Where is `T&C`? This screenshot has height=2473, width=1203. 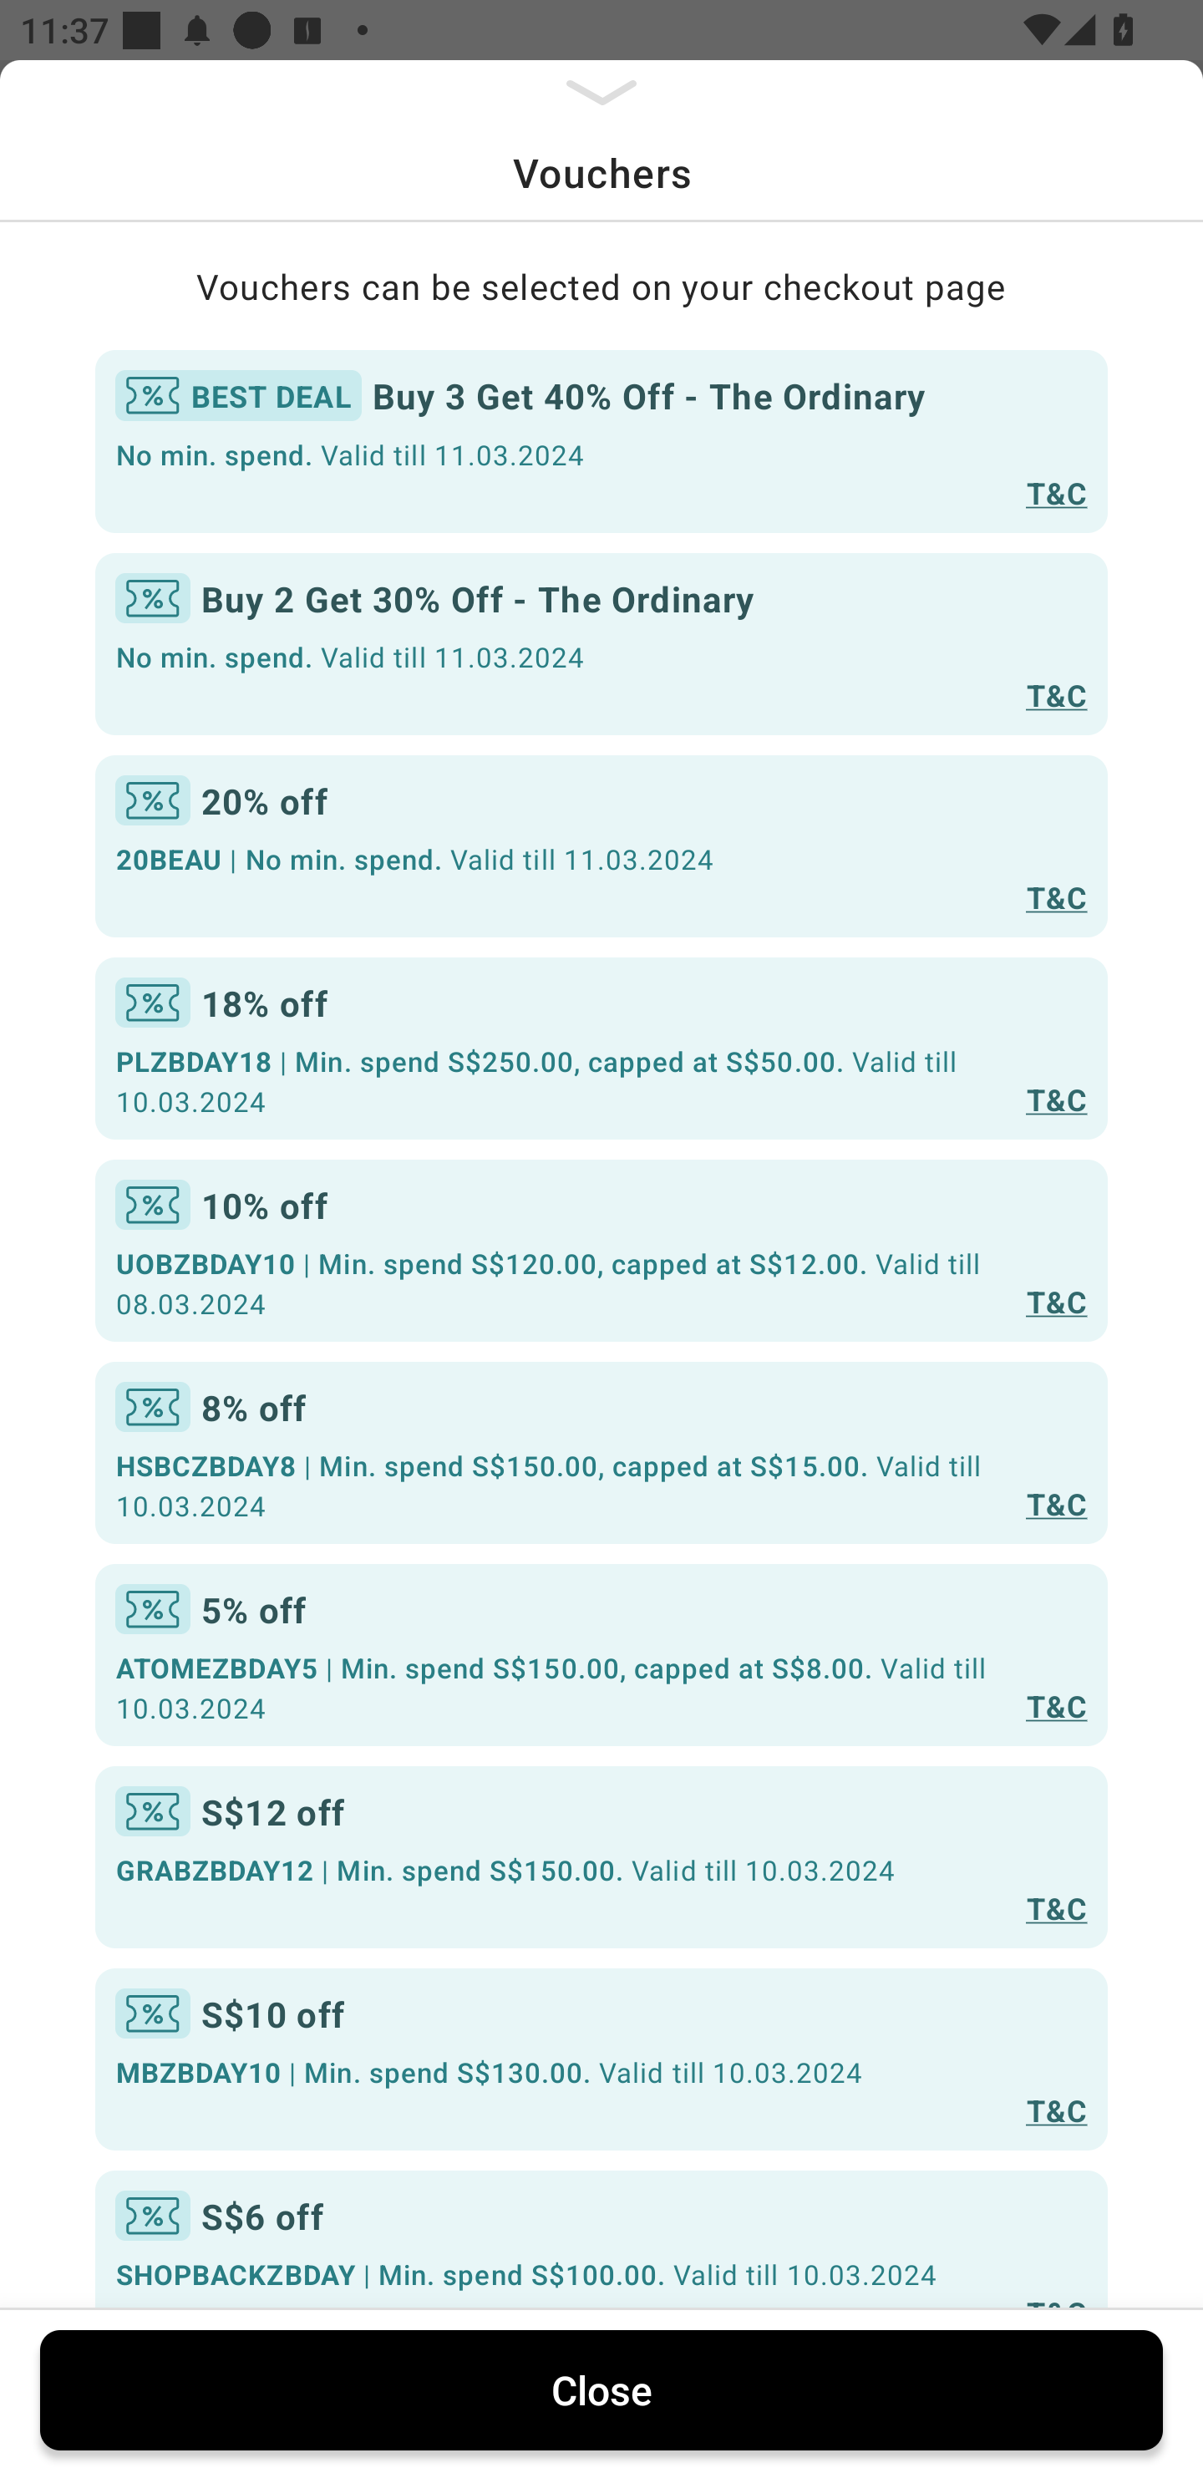 T&C is located at coordinates (1056, 491).